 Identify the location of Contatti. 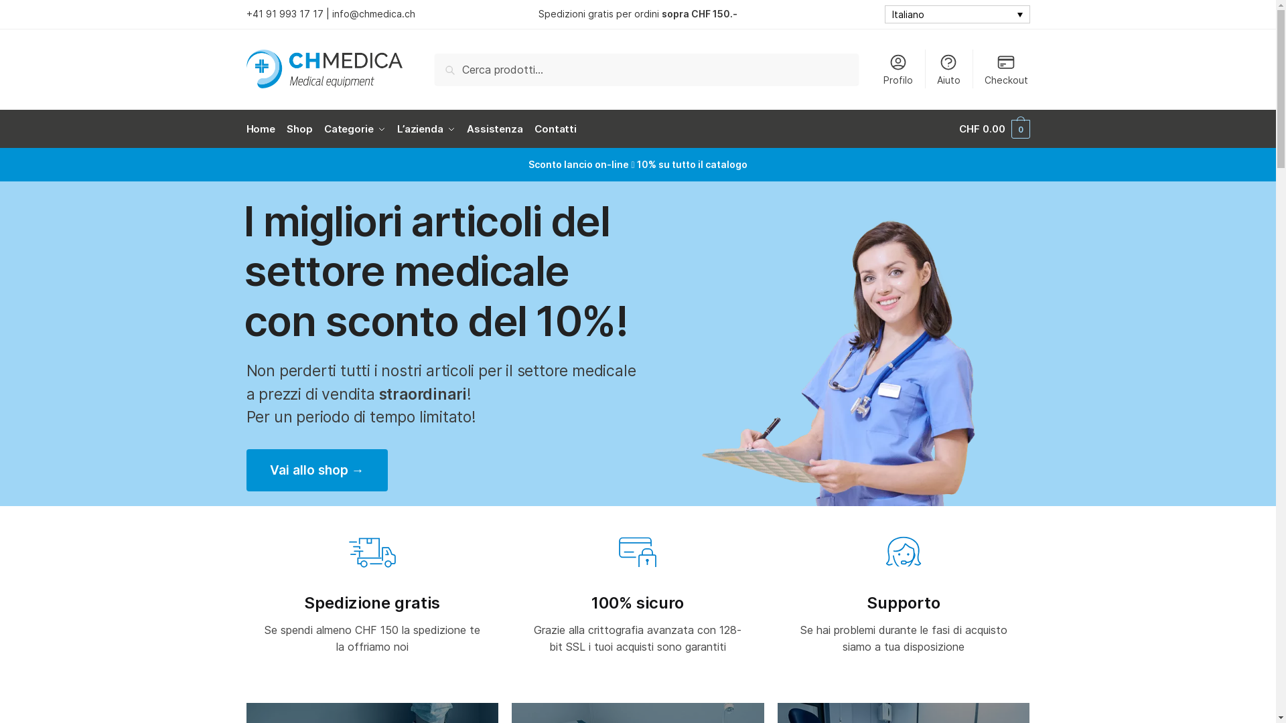
(556, 129).